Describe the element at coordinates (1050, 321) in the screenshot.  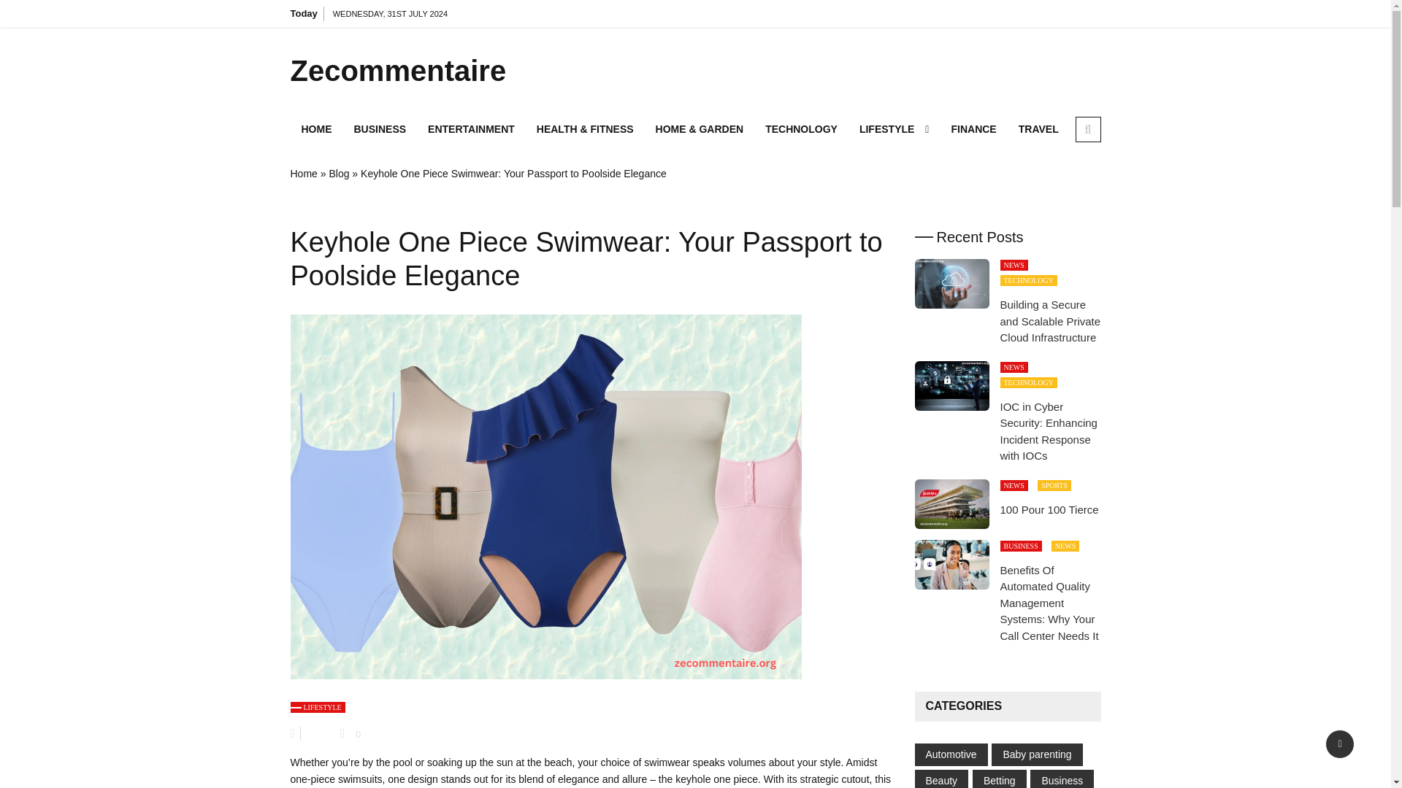
I see `Building a Secure and Scalable Private Cloud Infrastructure` at that location.